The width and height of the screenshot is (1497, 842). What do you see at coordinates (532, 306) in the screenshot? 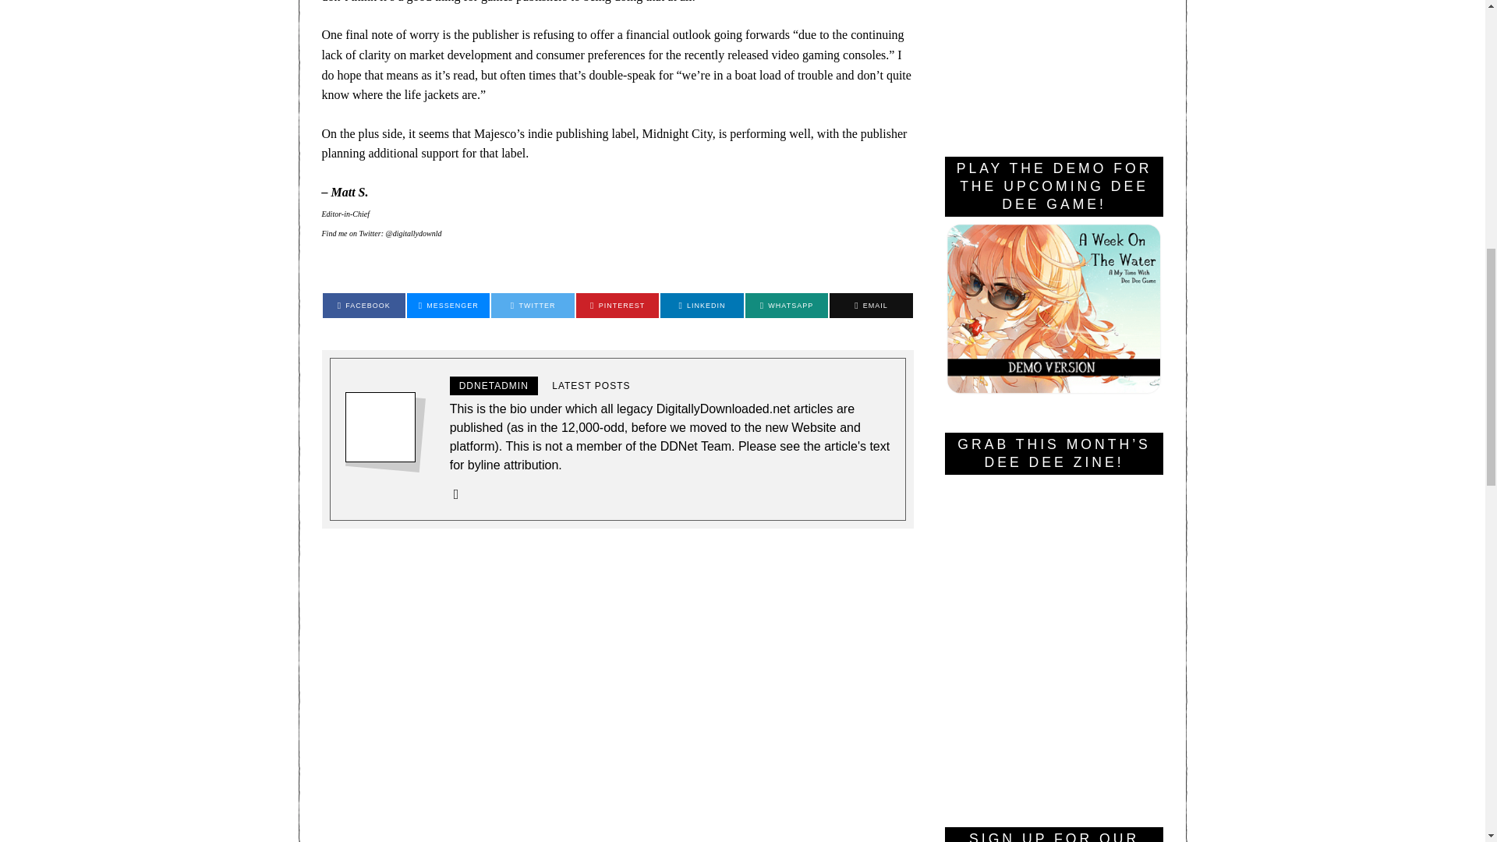
I see `TWITTER` at bounding box center [532, 306].